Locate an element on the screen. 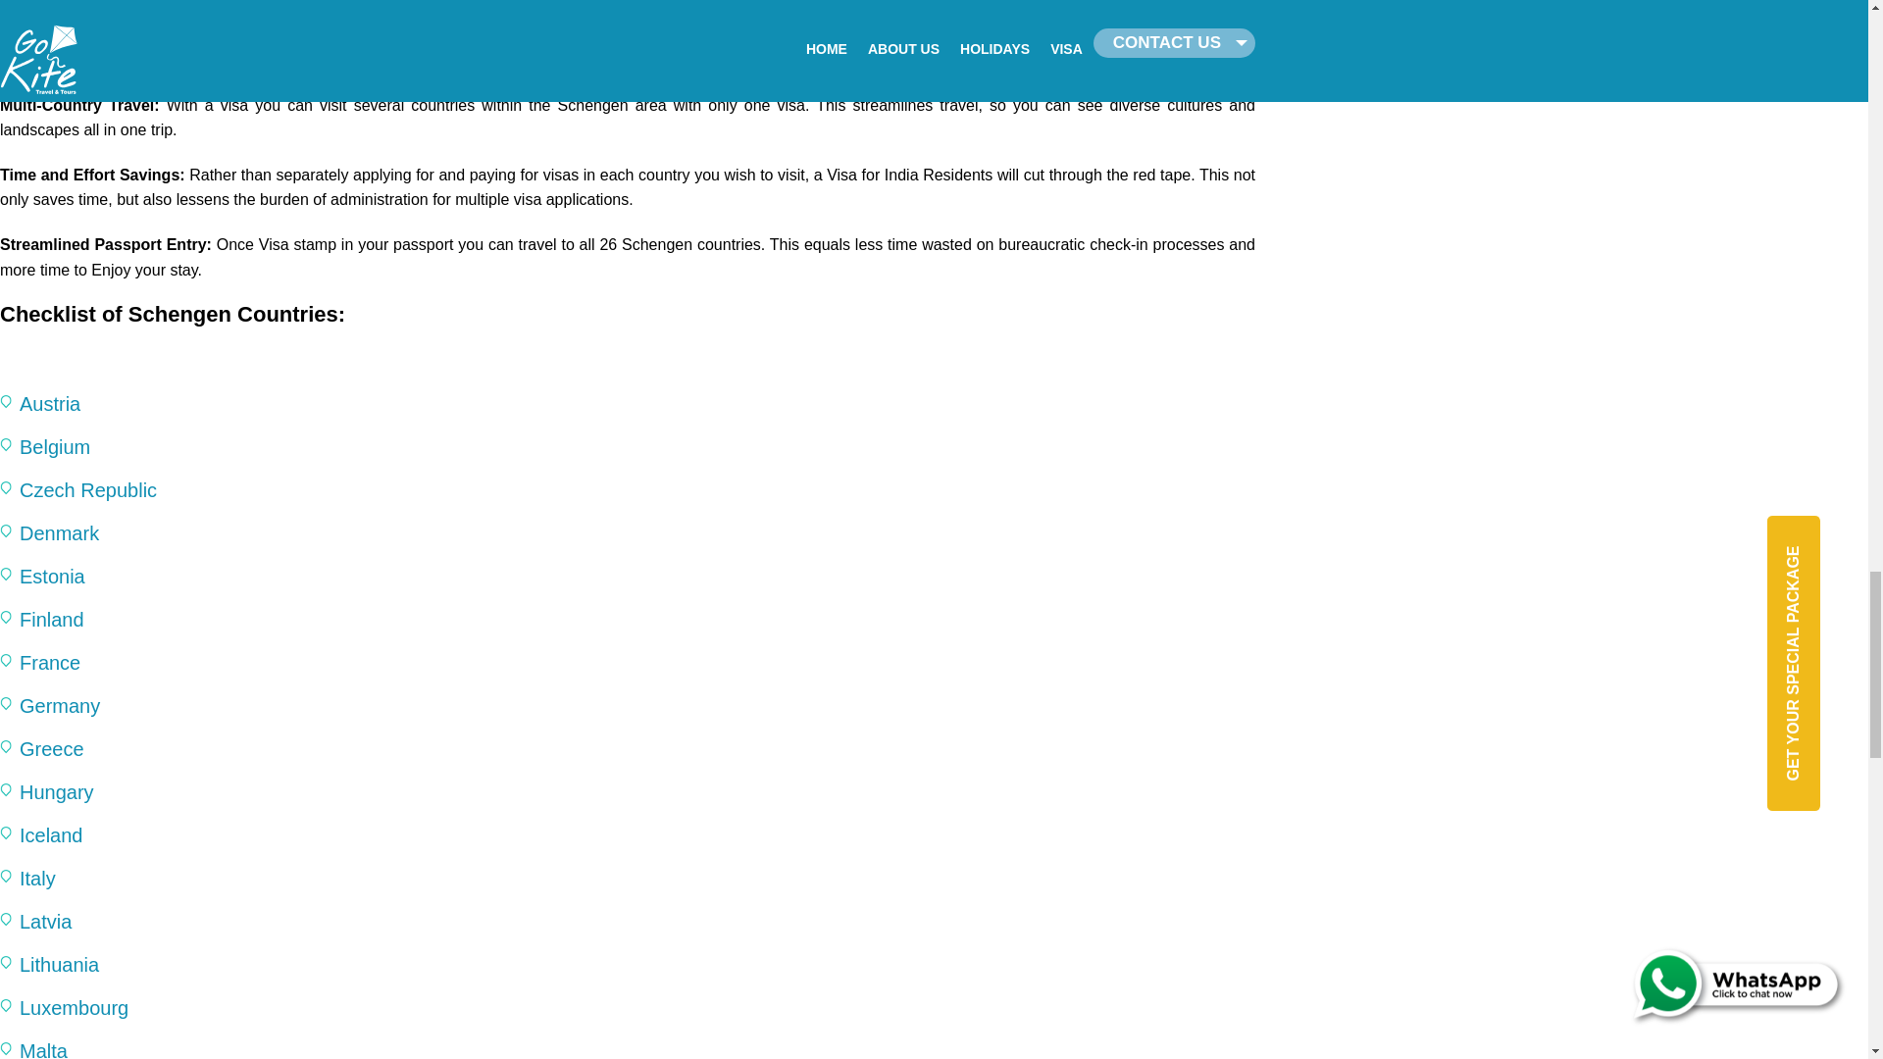  France is located at coordinates (49, 663).